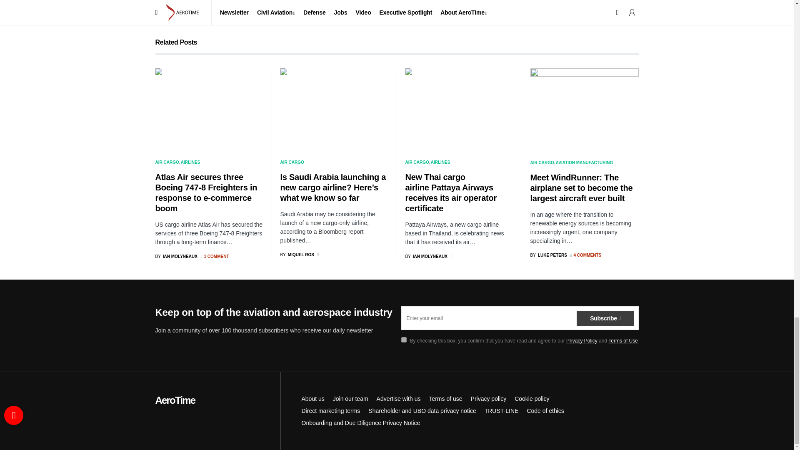  Describe the element at coordinates (548, 255) in the screenshot. I see `View all posts by Luke Peters` at that location.